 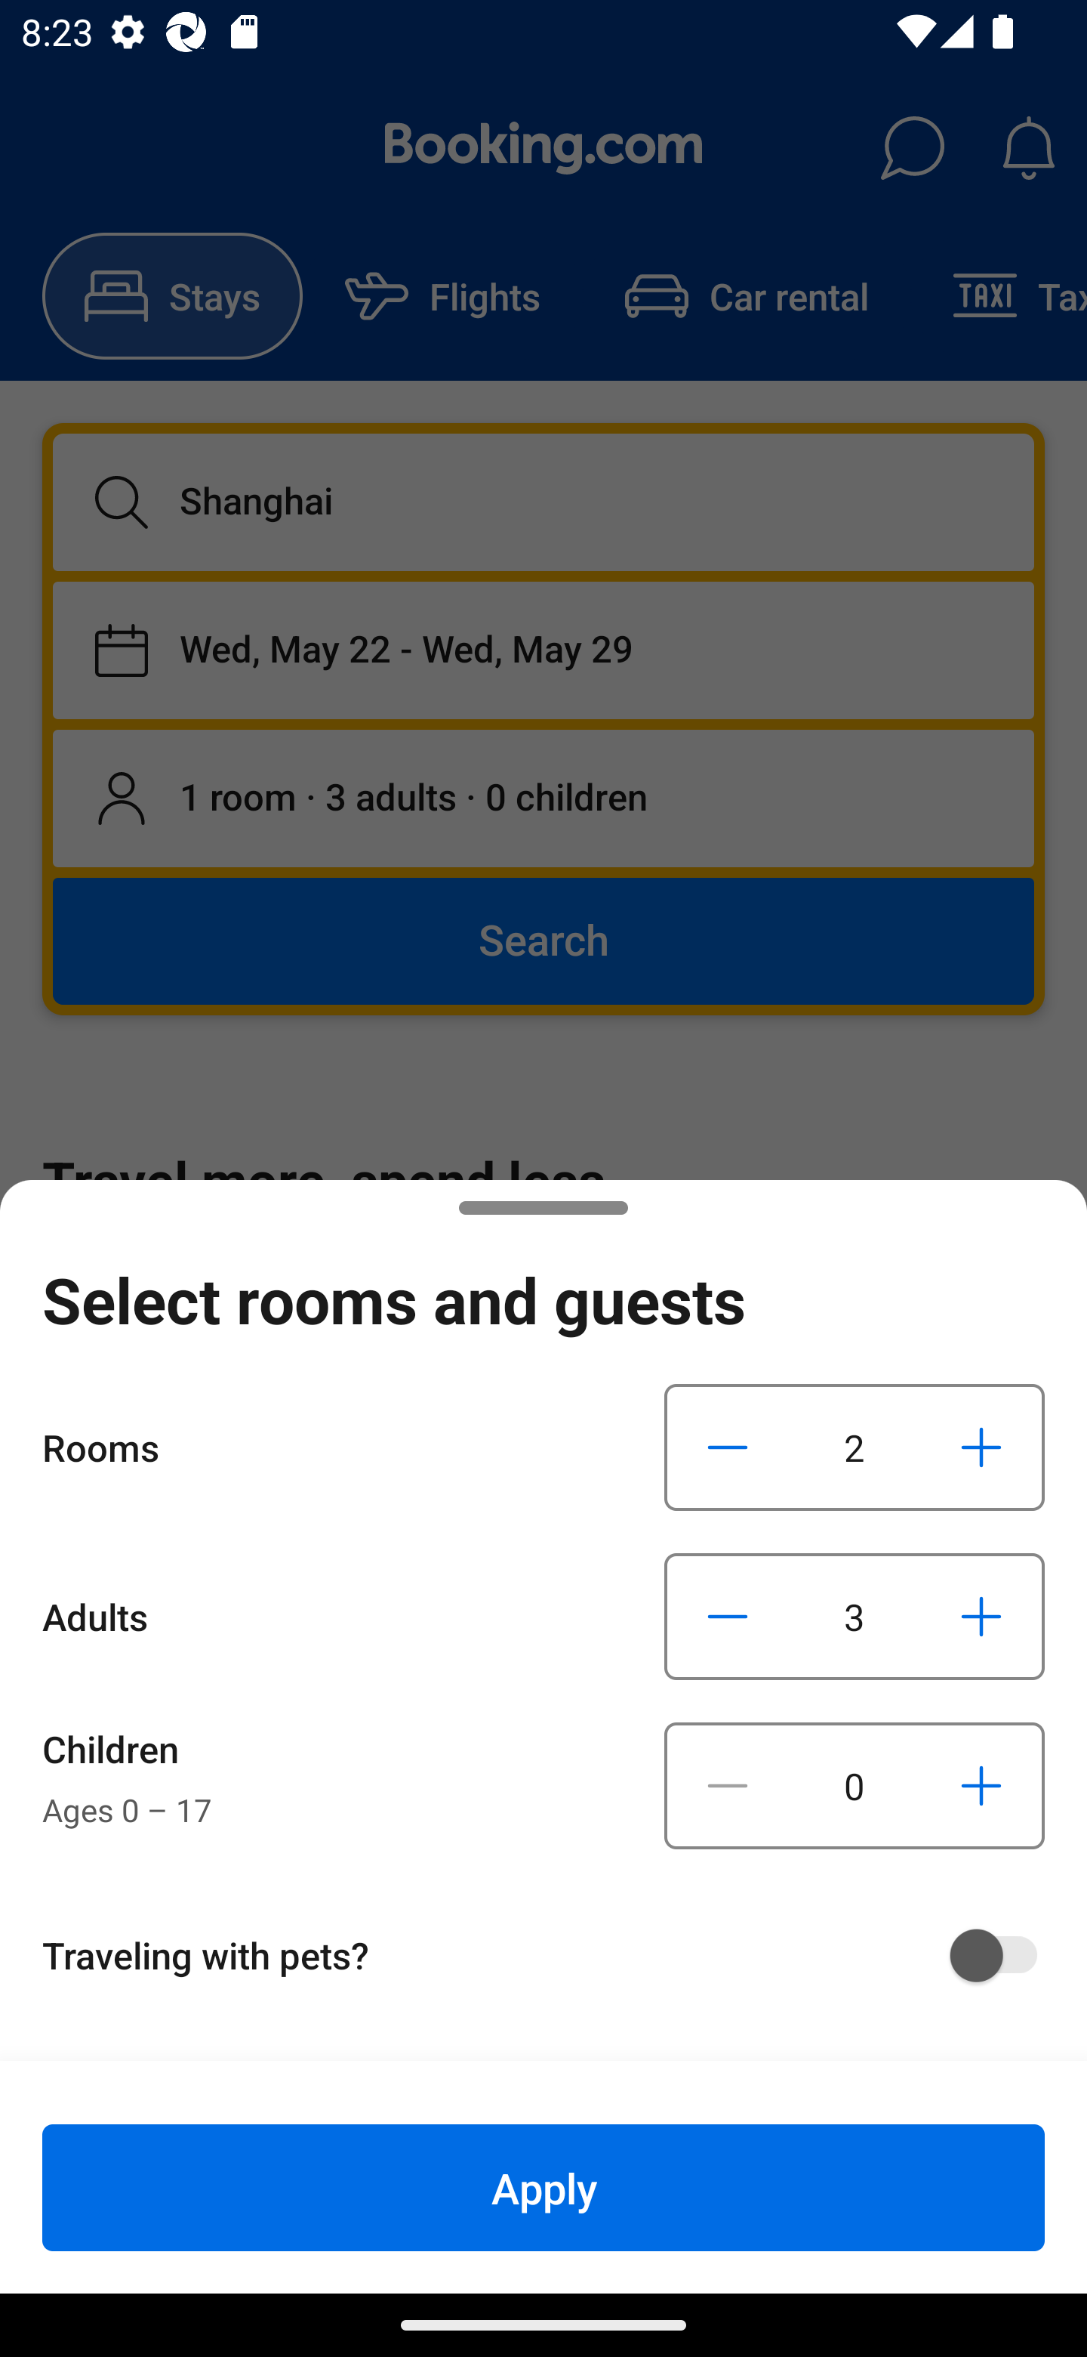 What do you see at coordinates (554, 1955) in the screenshot?
I see `Traveling with pets?` at bounding box center [554, 1955].